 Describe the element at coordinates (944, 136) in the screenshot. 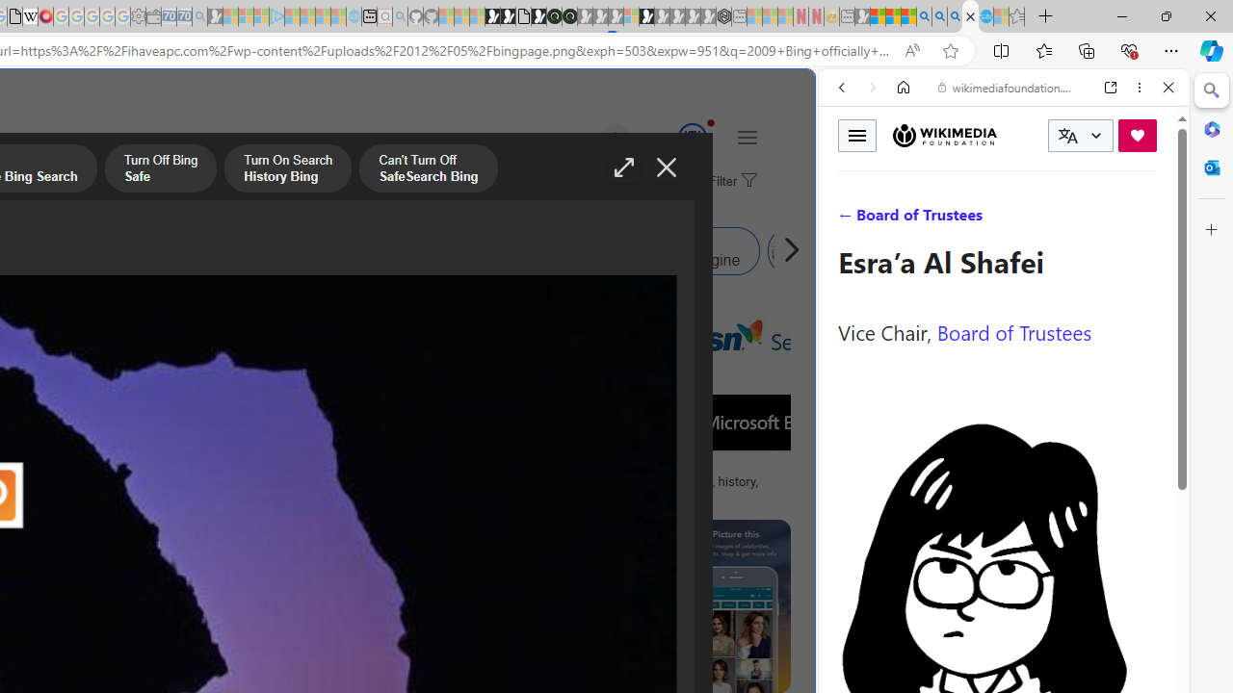

I see `Wikimedia Foundation` at that location.